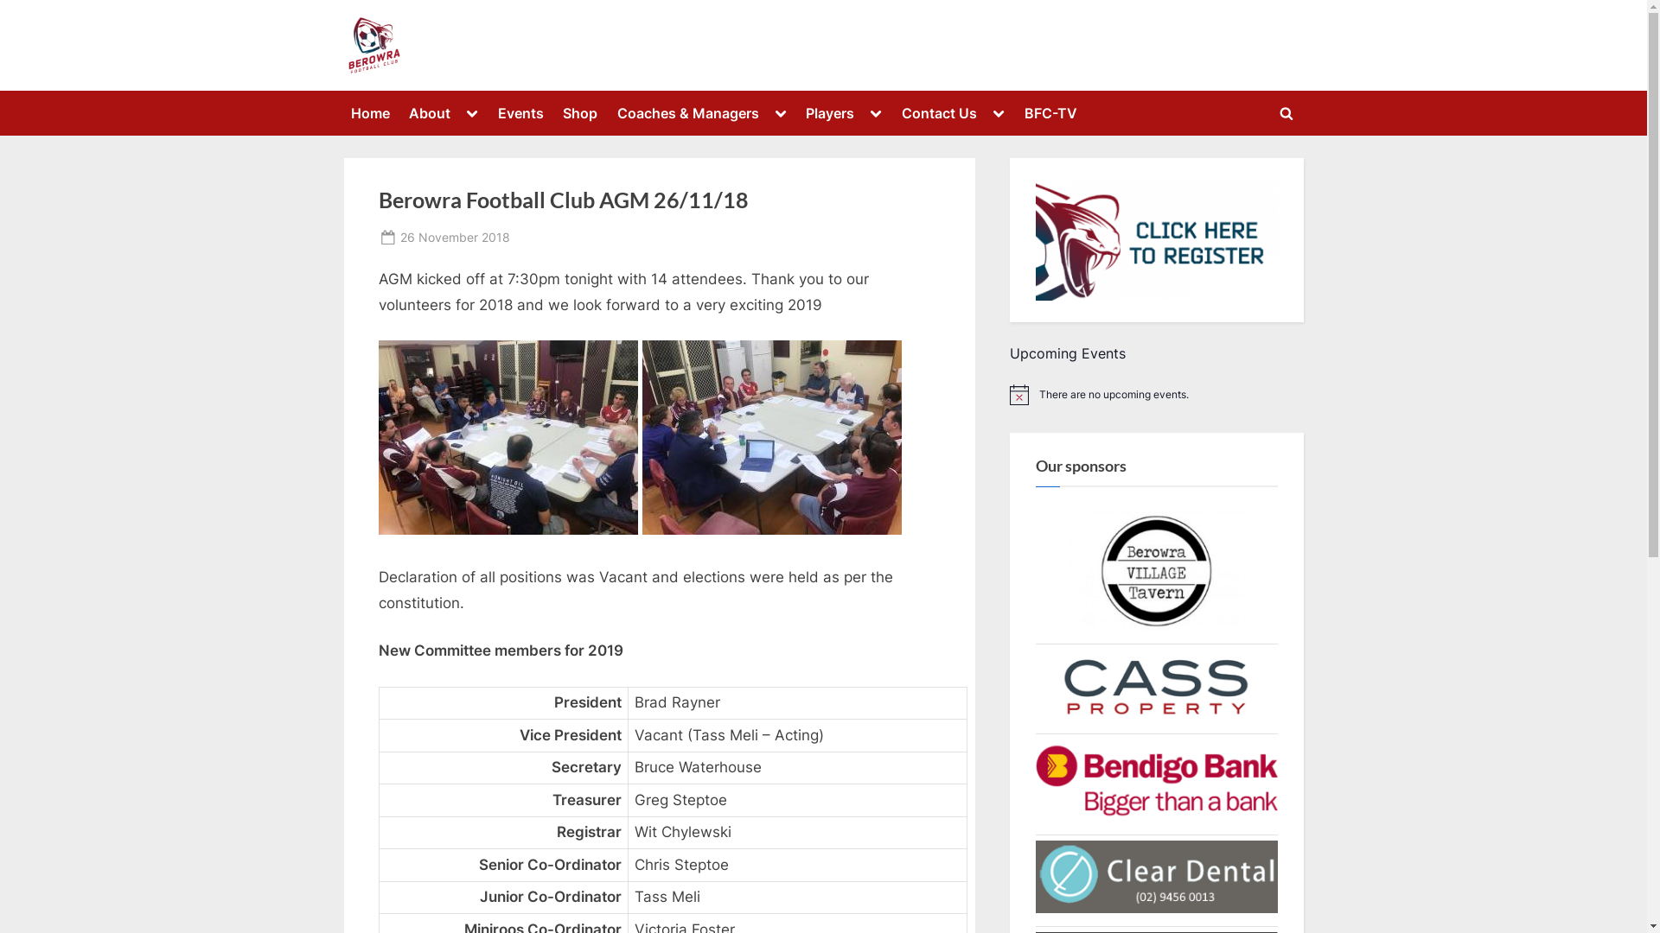  Describe the element at coordinates (781, 112) in the screenshot. I see `Toggle sub-menu` at that location.